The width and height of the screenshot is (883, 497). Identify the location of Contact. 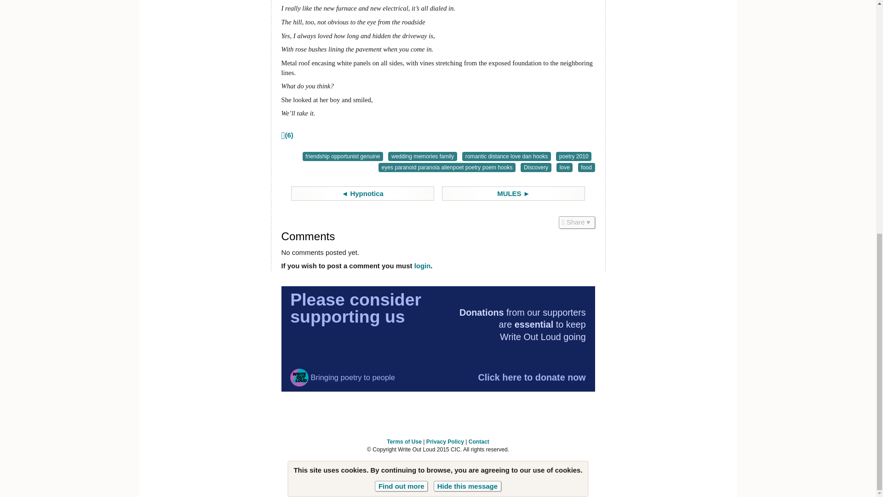
(479, 441).